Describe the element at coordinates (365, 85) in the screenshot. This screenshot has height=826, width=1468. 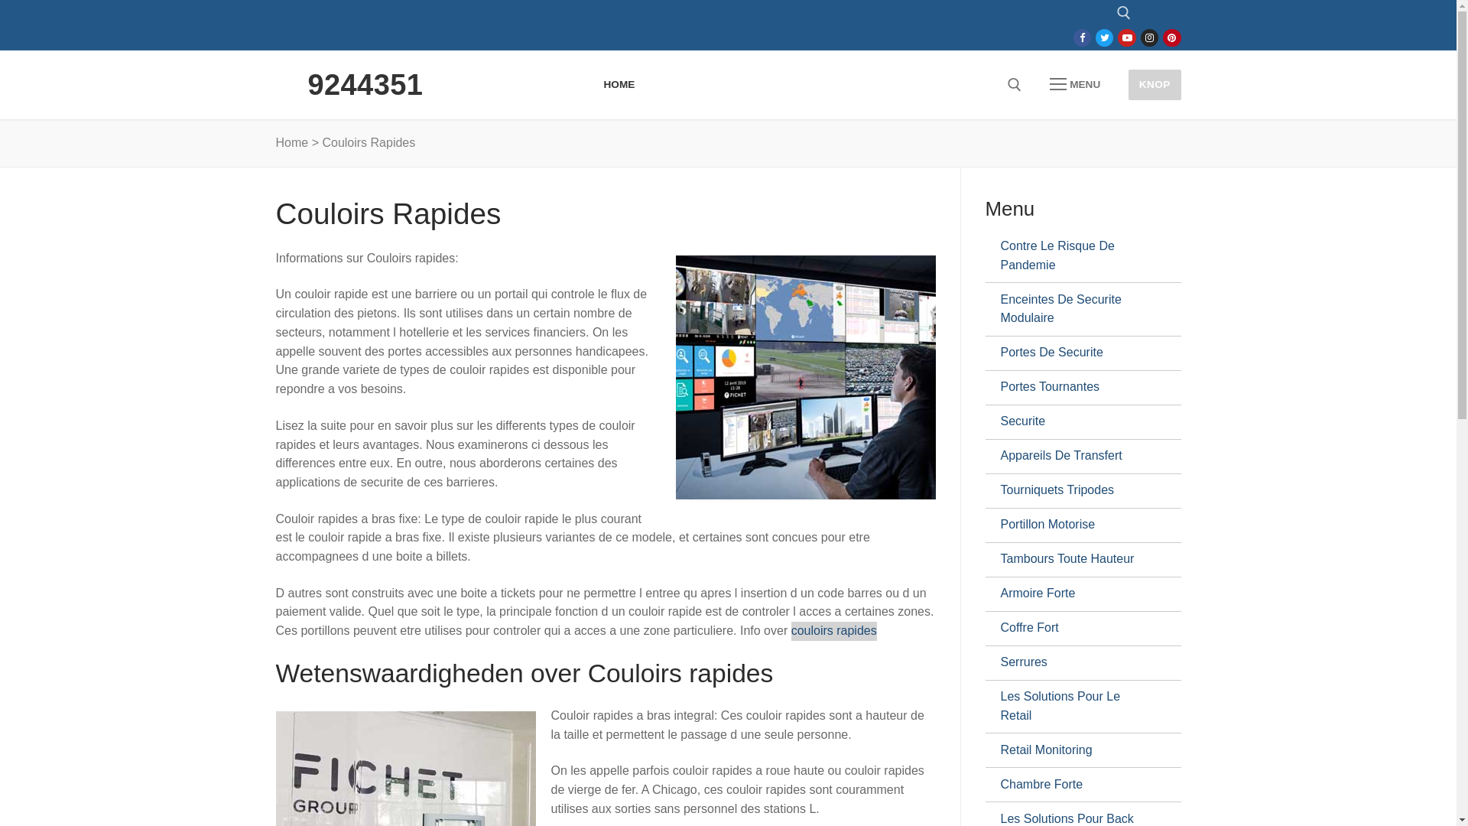
I see `9244351` at that location.